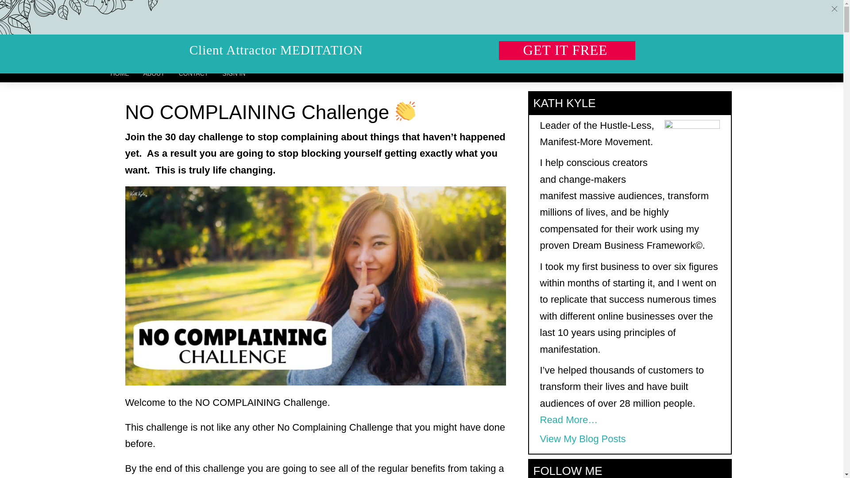  Describe the element at coordinates (141, 54) in the screenshot. I see `FREEBIES` at that location.